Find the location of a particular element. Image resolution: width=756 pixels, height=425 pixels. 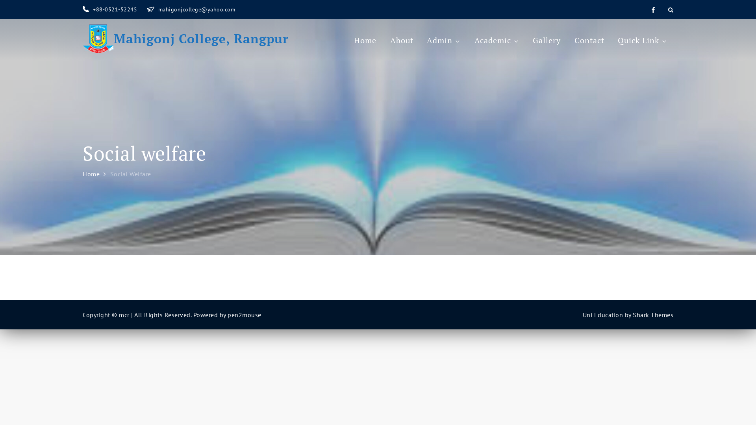

Gallery is located at coordinates (547, 41).